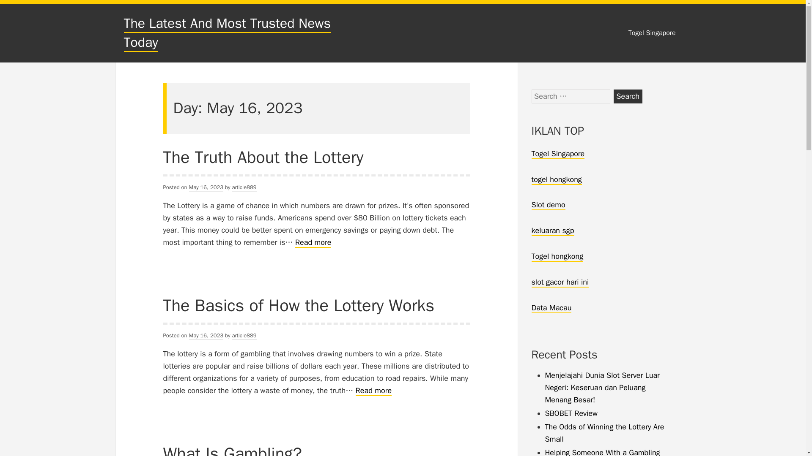  What do you see at coordinates (602, 452) in the screenshot?
I see `Helping Someone With a Gambling Problem` at bounding box center [602, 452].